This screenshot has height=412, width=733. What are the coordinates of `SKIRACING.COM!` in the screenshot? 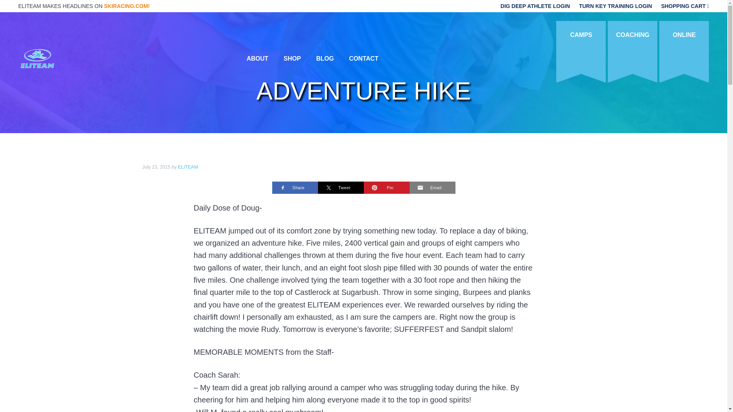 It's located at (127, 6).